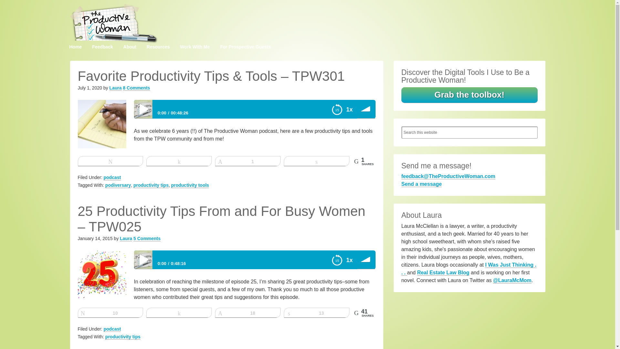 Image resolution: width=620 pixels, height=349 pixels. I want to click on 1, so click(247, 161).